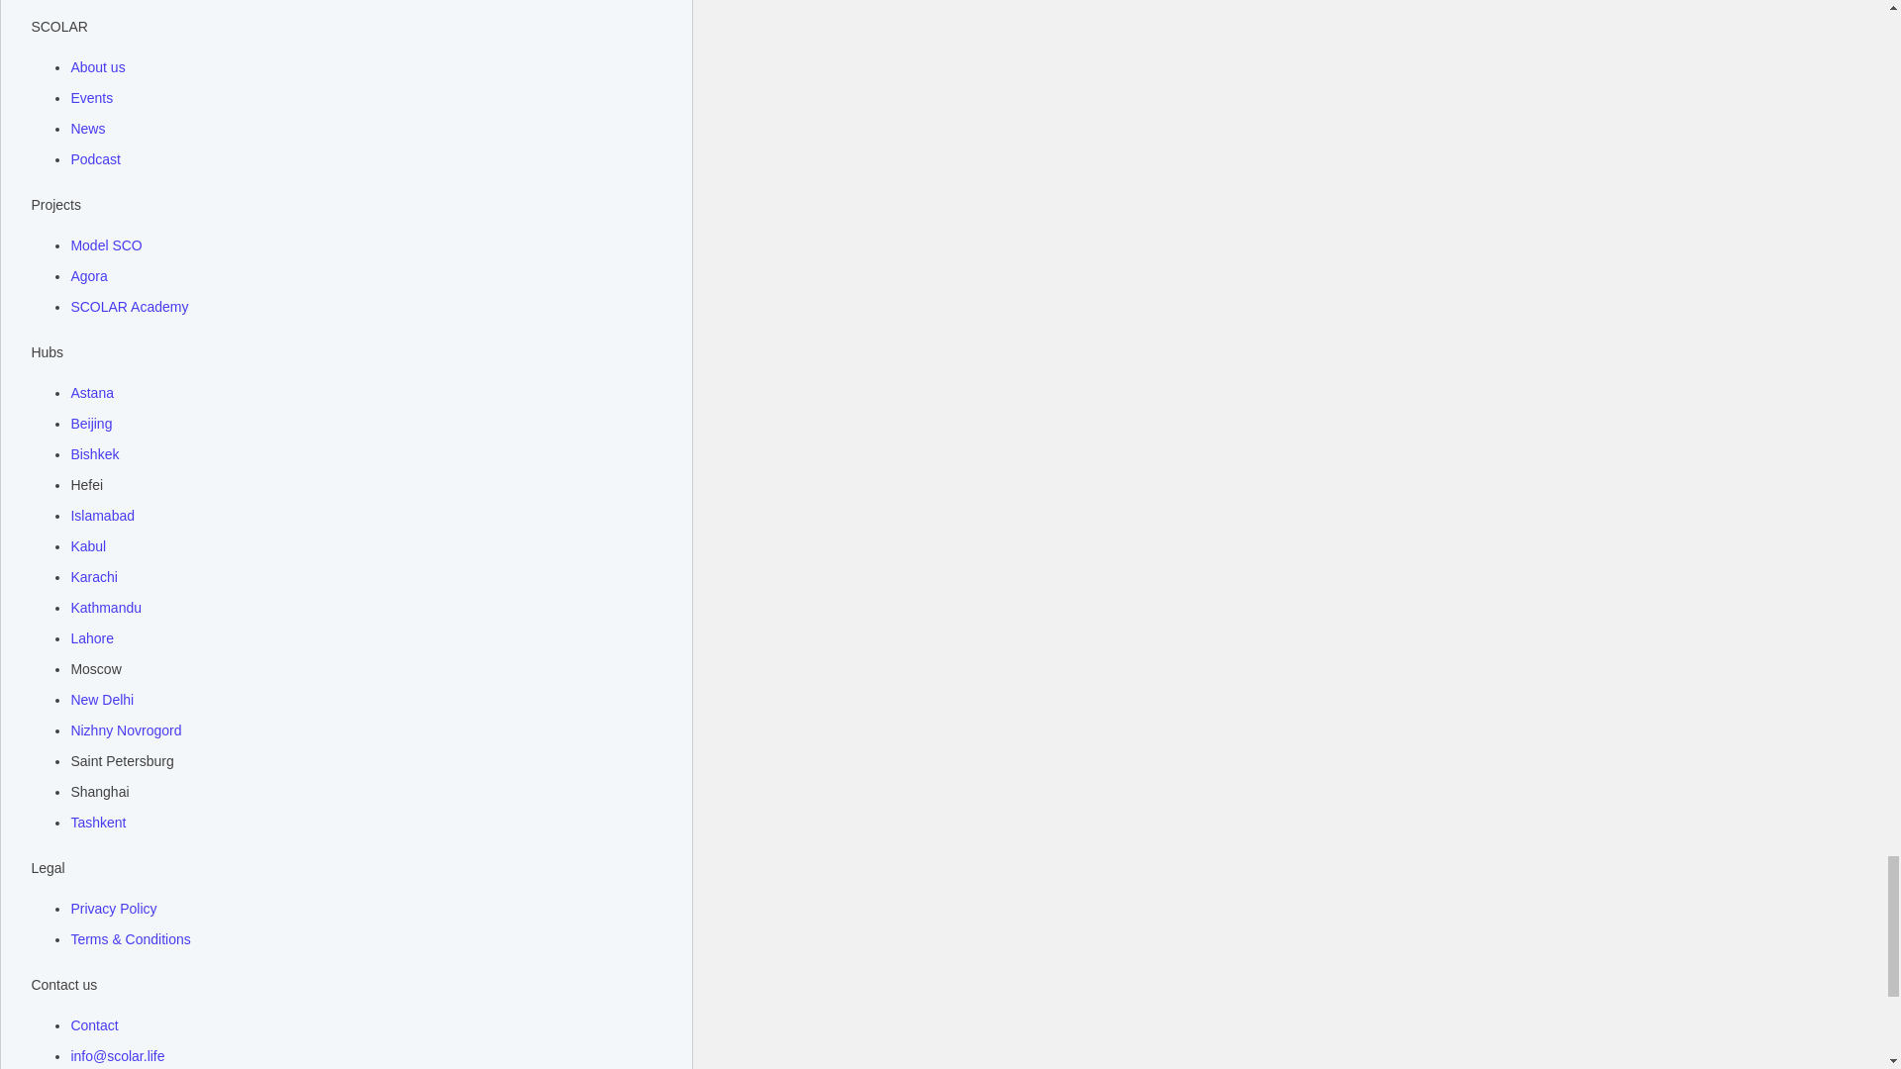 The image size is (1901, 1069). I want to click on Astana, so click(92, 393).